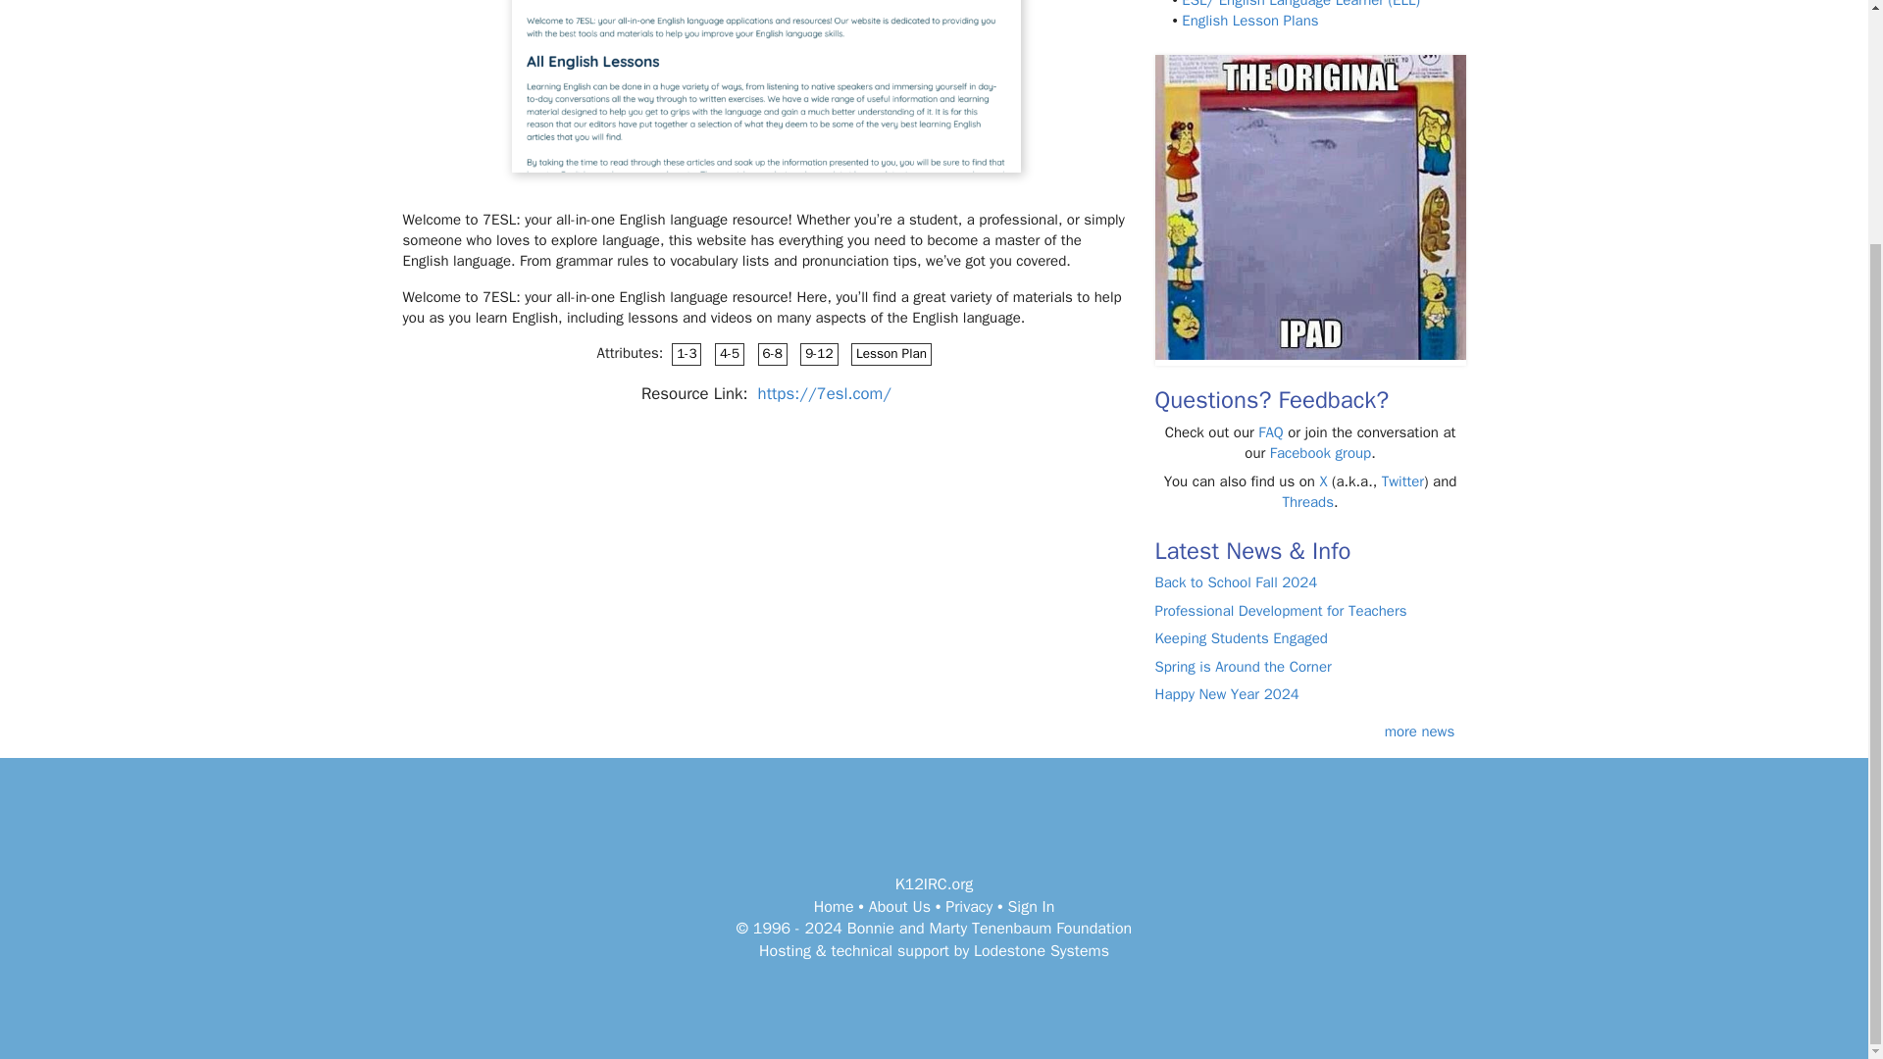 Image resolution: width=1883 pixels, height=1059 pixels. Describe the element at coordinates (1402, 480) in the screenshot. I see `Twitter` at that location.